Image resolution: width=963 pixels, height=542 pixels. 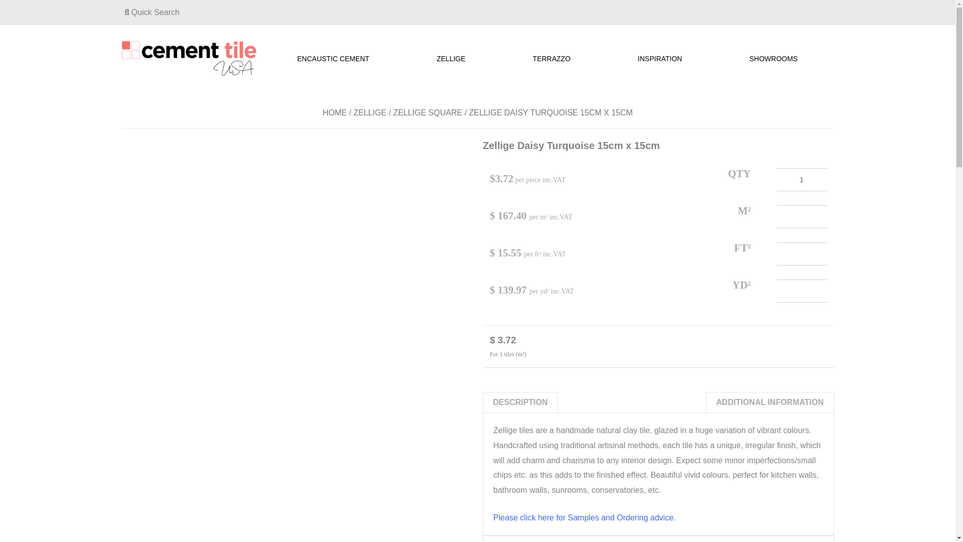 I want to click on ENCAUSTIC CEMENT, so click(x=335, y=58).